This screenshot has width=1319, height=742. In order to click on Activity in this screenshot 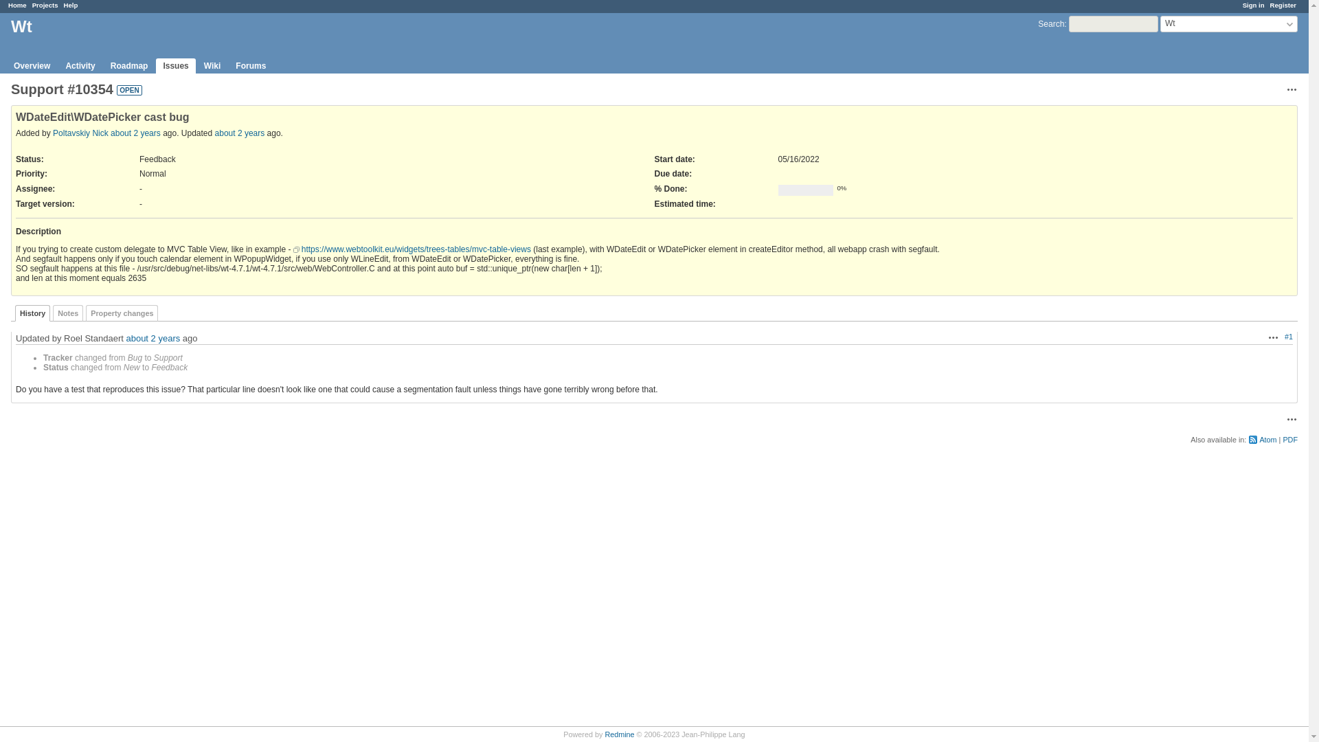, I will do `click(80, 66)`.